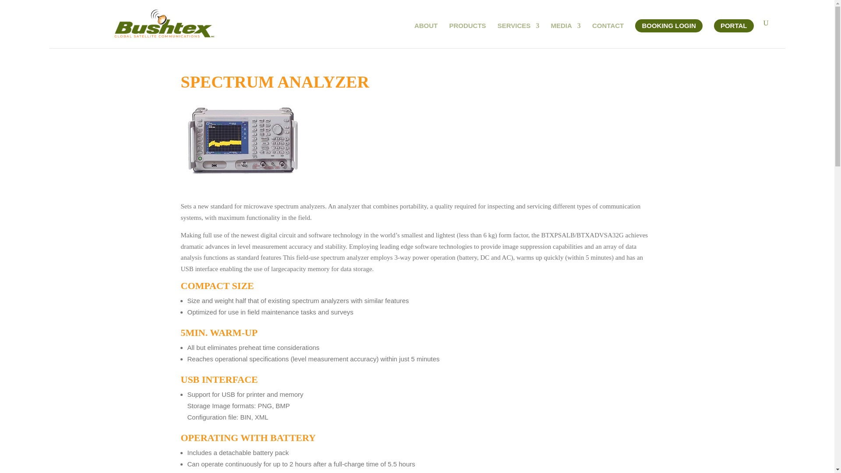 Image resolution: width=841 pixels, height=473 pixels. What do you see at coordinates (467, 35) in the screenshot?
I see `PRODUCTS` at bounding box center [467, 35].